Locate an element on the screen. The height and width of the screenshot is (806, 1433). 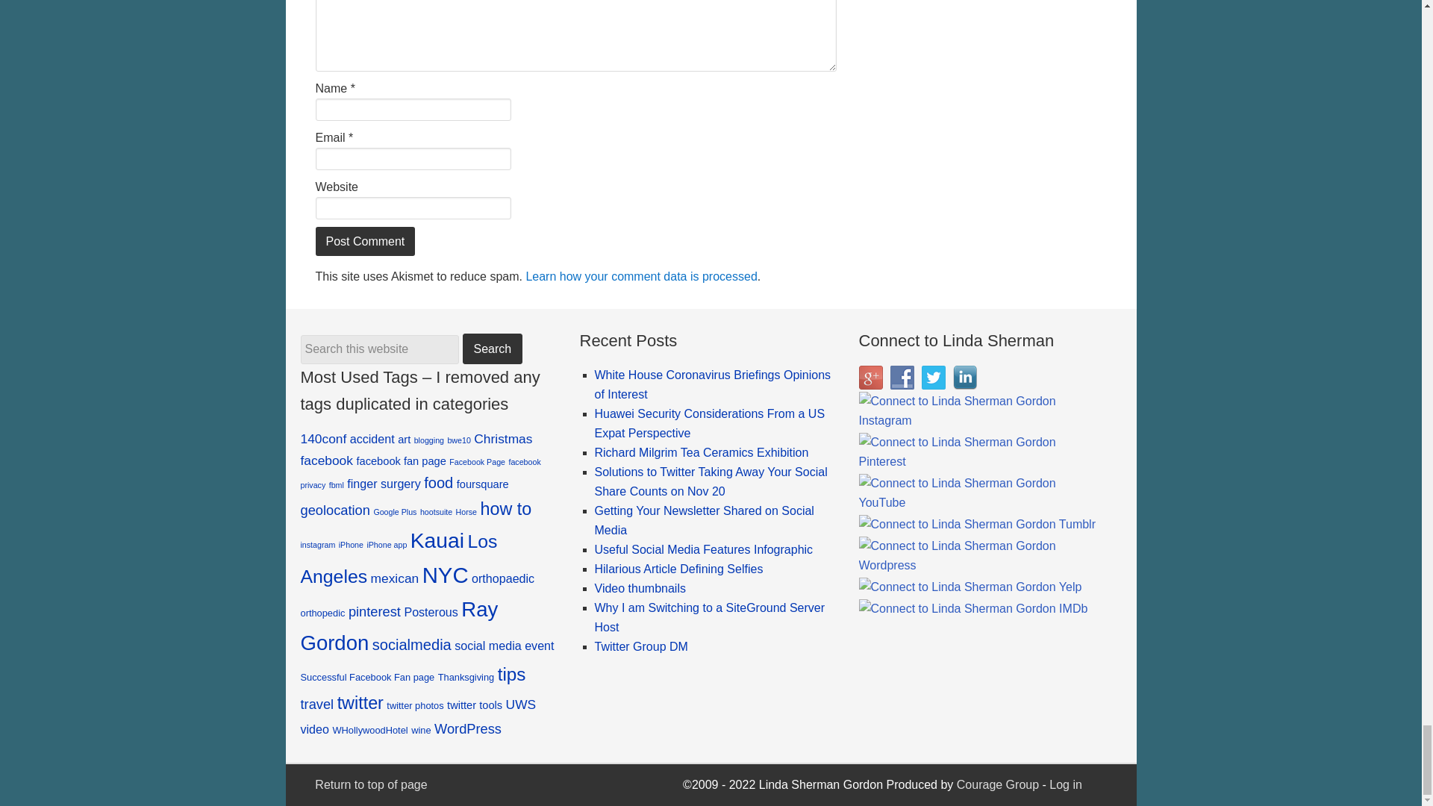
Connect to Linda Sherman Gordon LinkedIn is located at coordinates (964, 378).